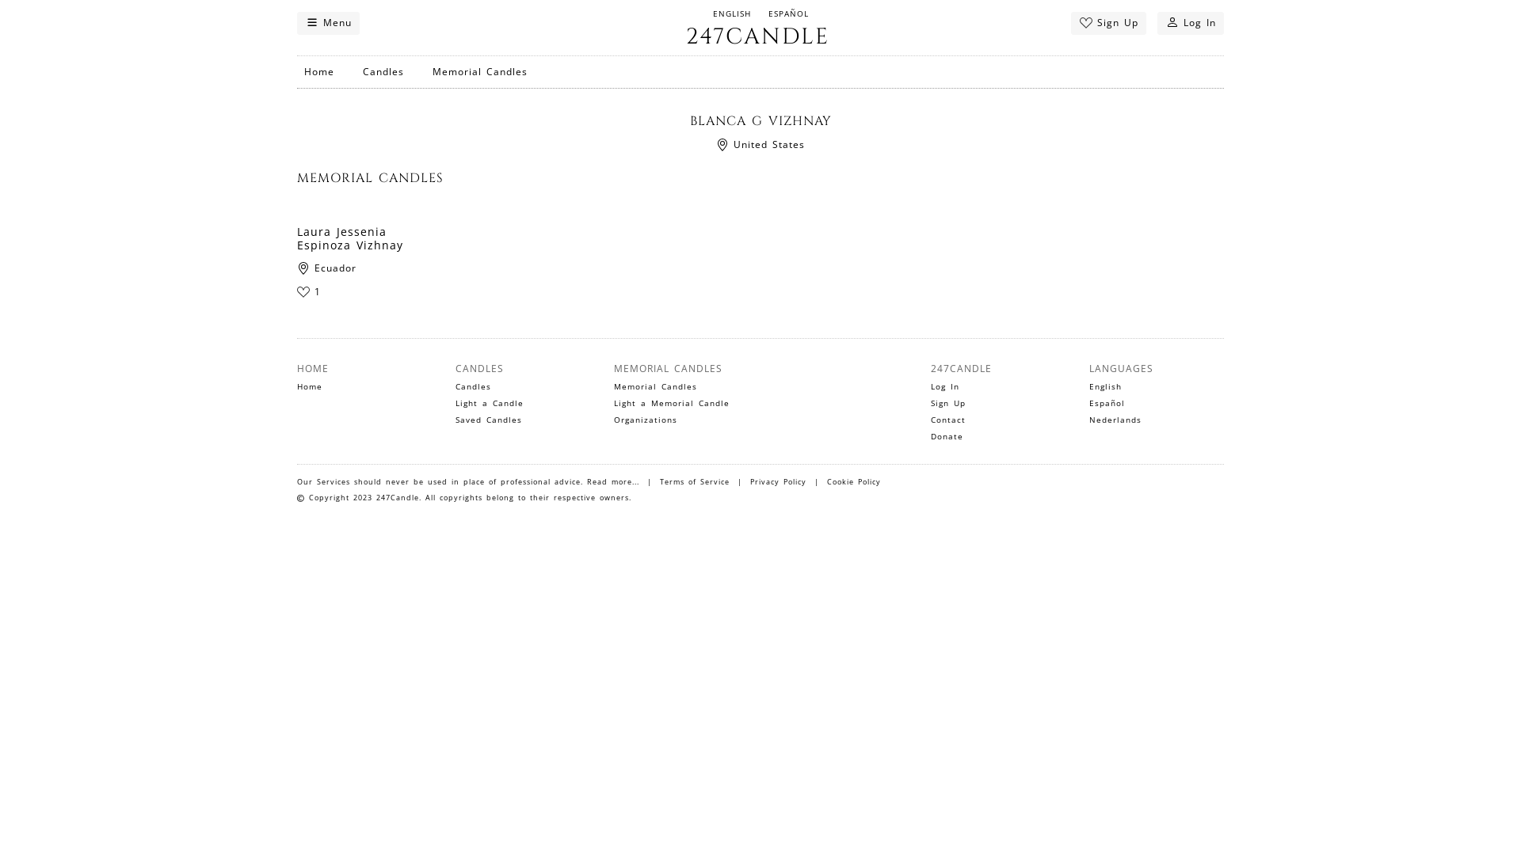 The image size is (1521, 855). Describe the element at coordinates (489, 420) in the screenshot. I see `Saved Candles` at that location.